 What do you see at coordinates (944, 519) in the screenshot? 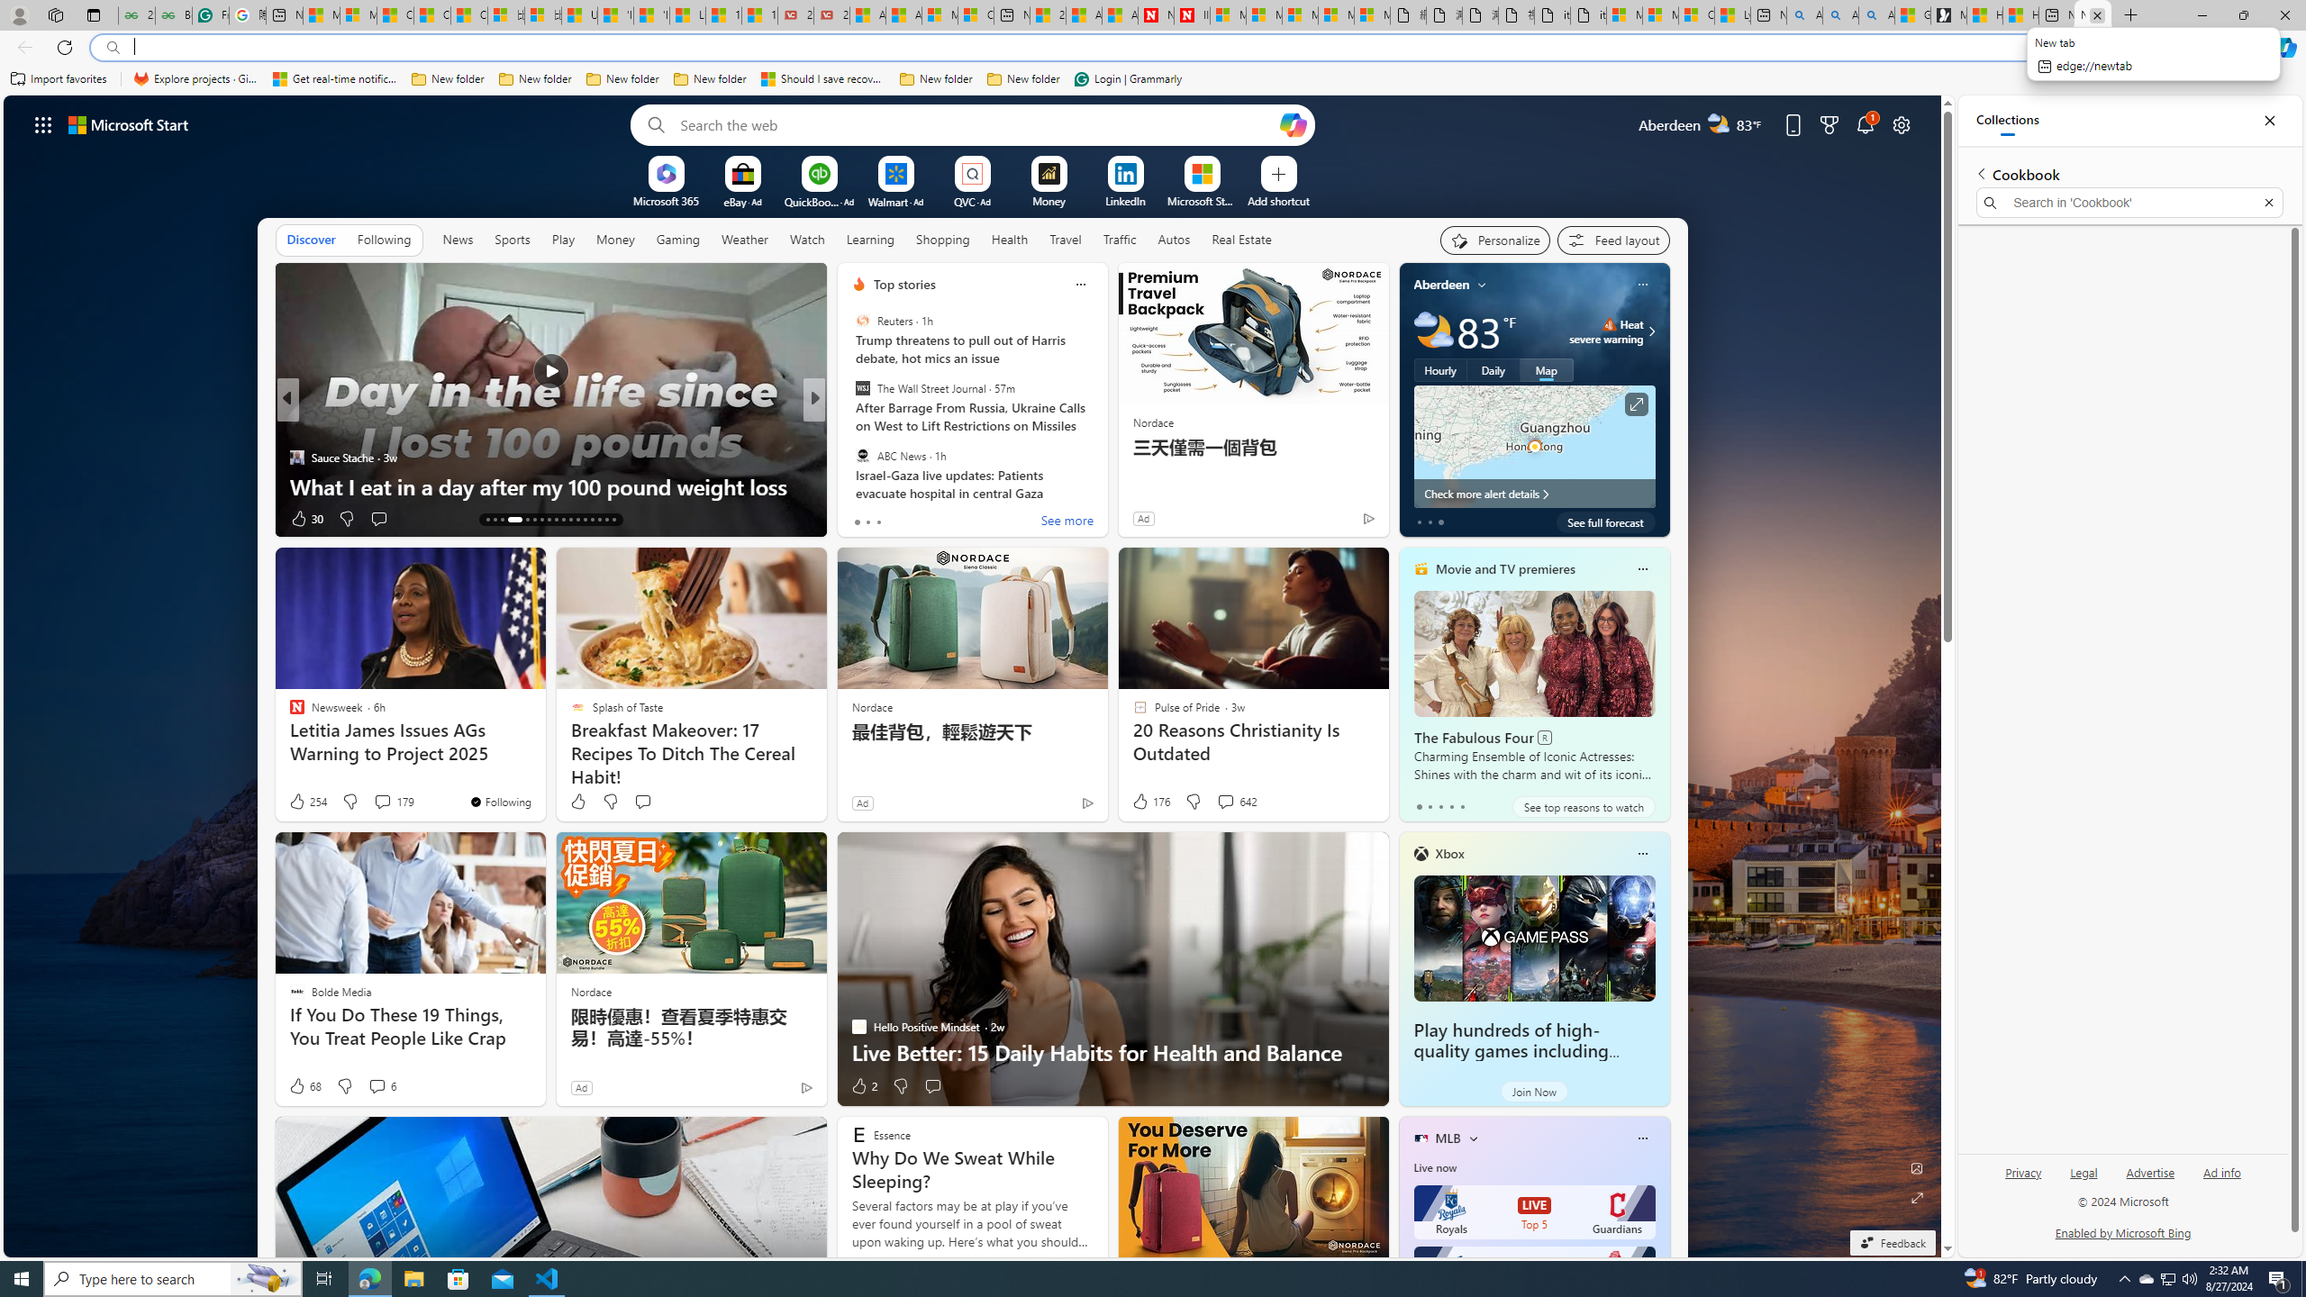
I see `View comments 9 Comment` at bounding box center [944, 519].